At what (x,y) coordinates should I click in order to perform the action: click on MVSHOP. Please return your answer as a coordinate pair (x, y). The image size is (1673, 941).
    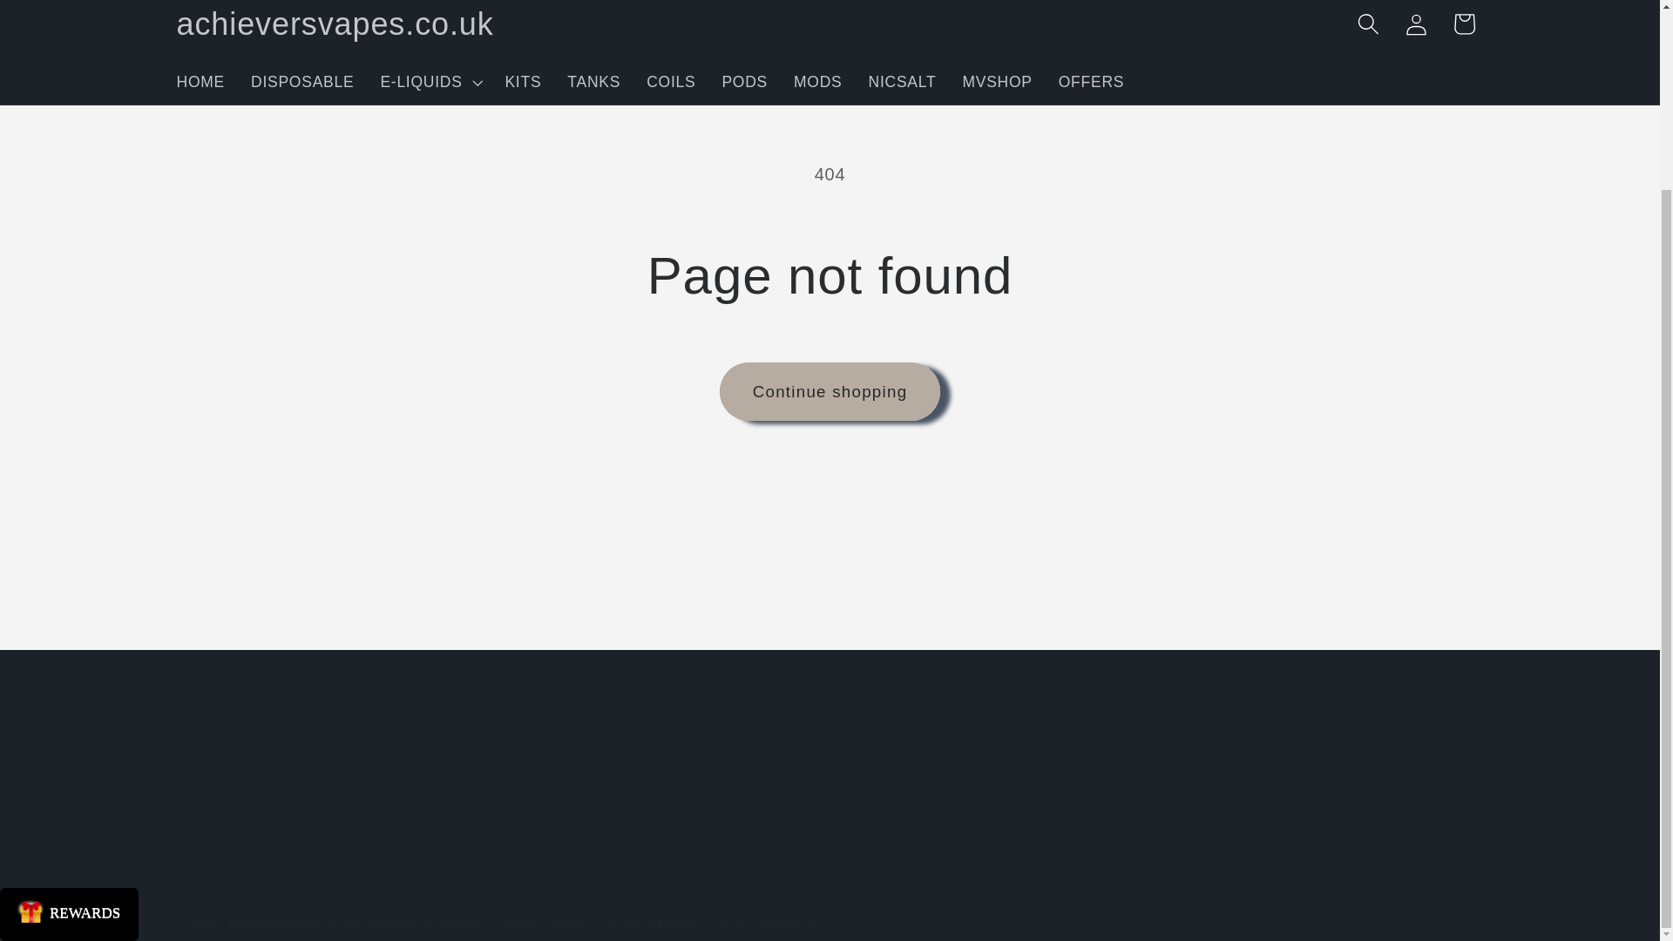
    Looking at the image, I should click on (996, 2).